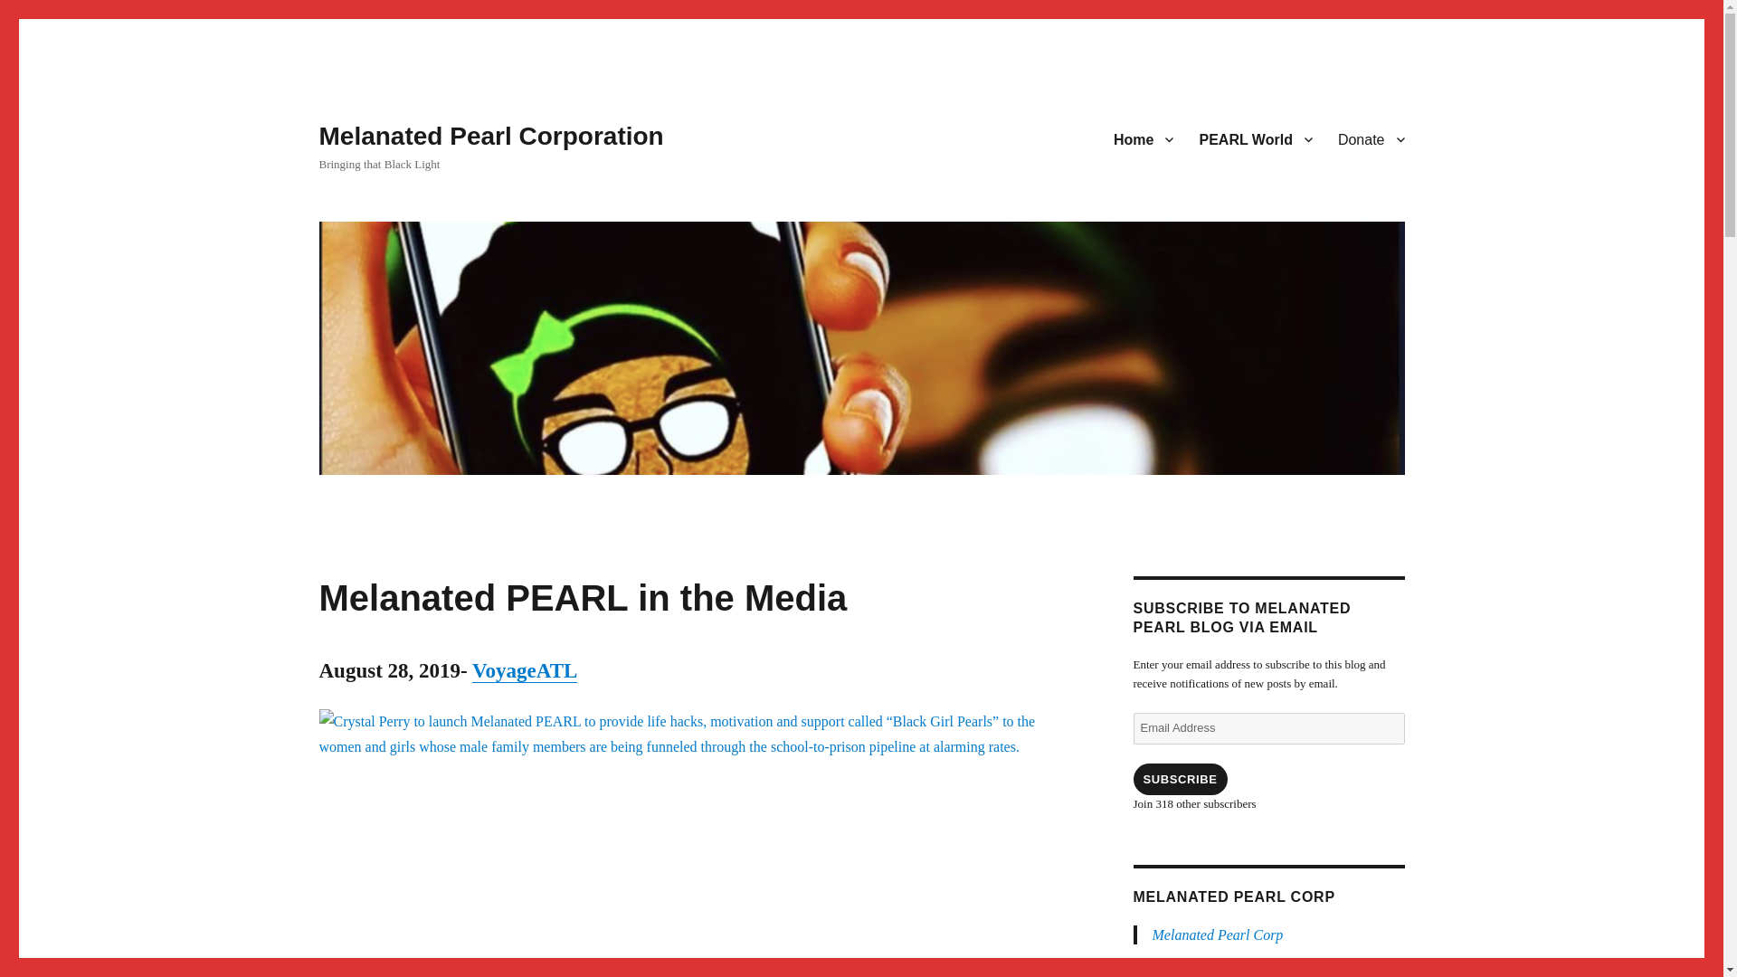  What do you see at coordinates (1144, 138) in the screenshot?
I see `Welcome To Melanated Pearl ` at bounding box center [1144, 138].